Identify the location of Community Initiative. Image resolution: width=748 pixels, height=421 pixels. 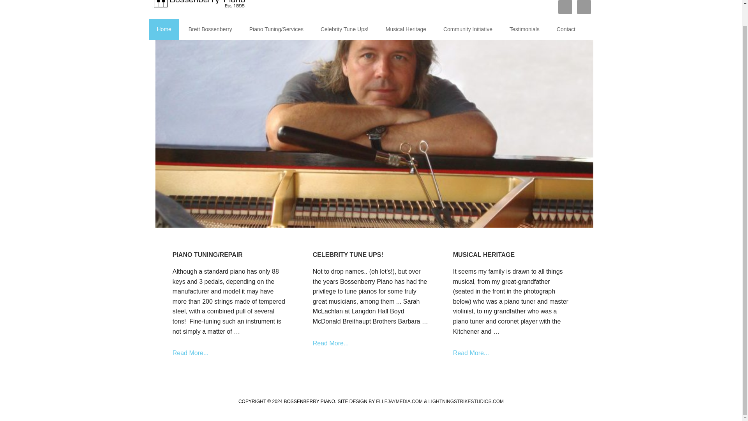
(467, 29).